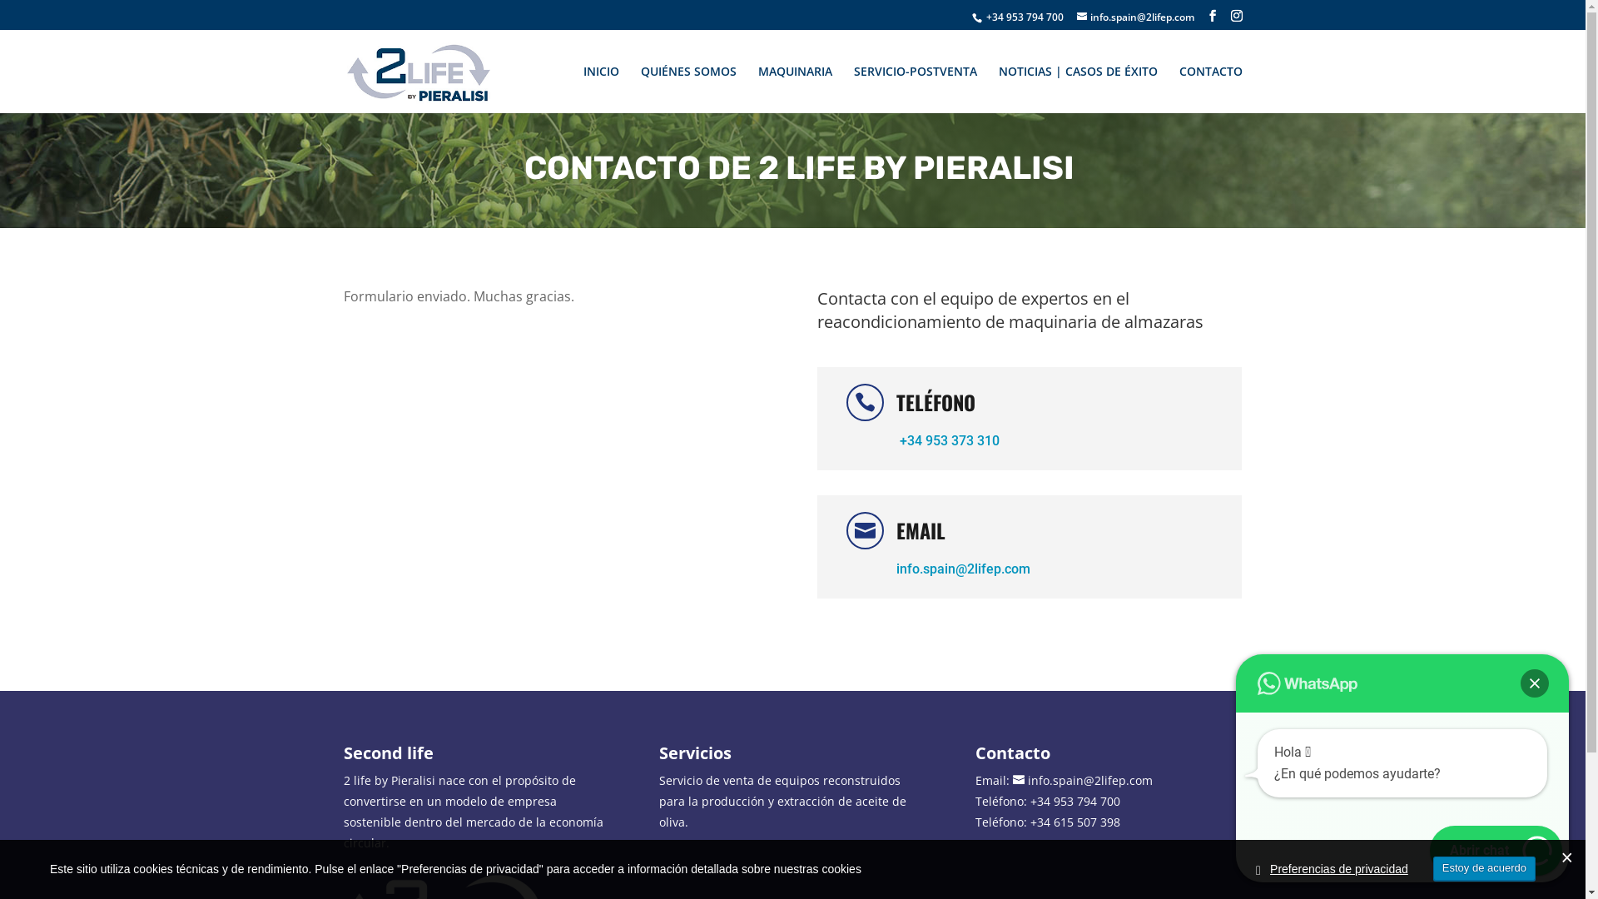  What do you see at coordinates (1083, 781) in the screenshot?
I see `info.spain@2lifep.com` at bounding box center [1083, 781].